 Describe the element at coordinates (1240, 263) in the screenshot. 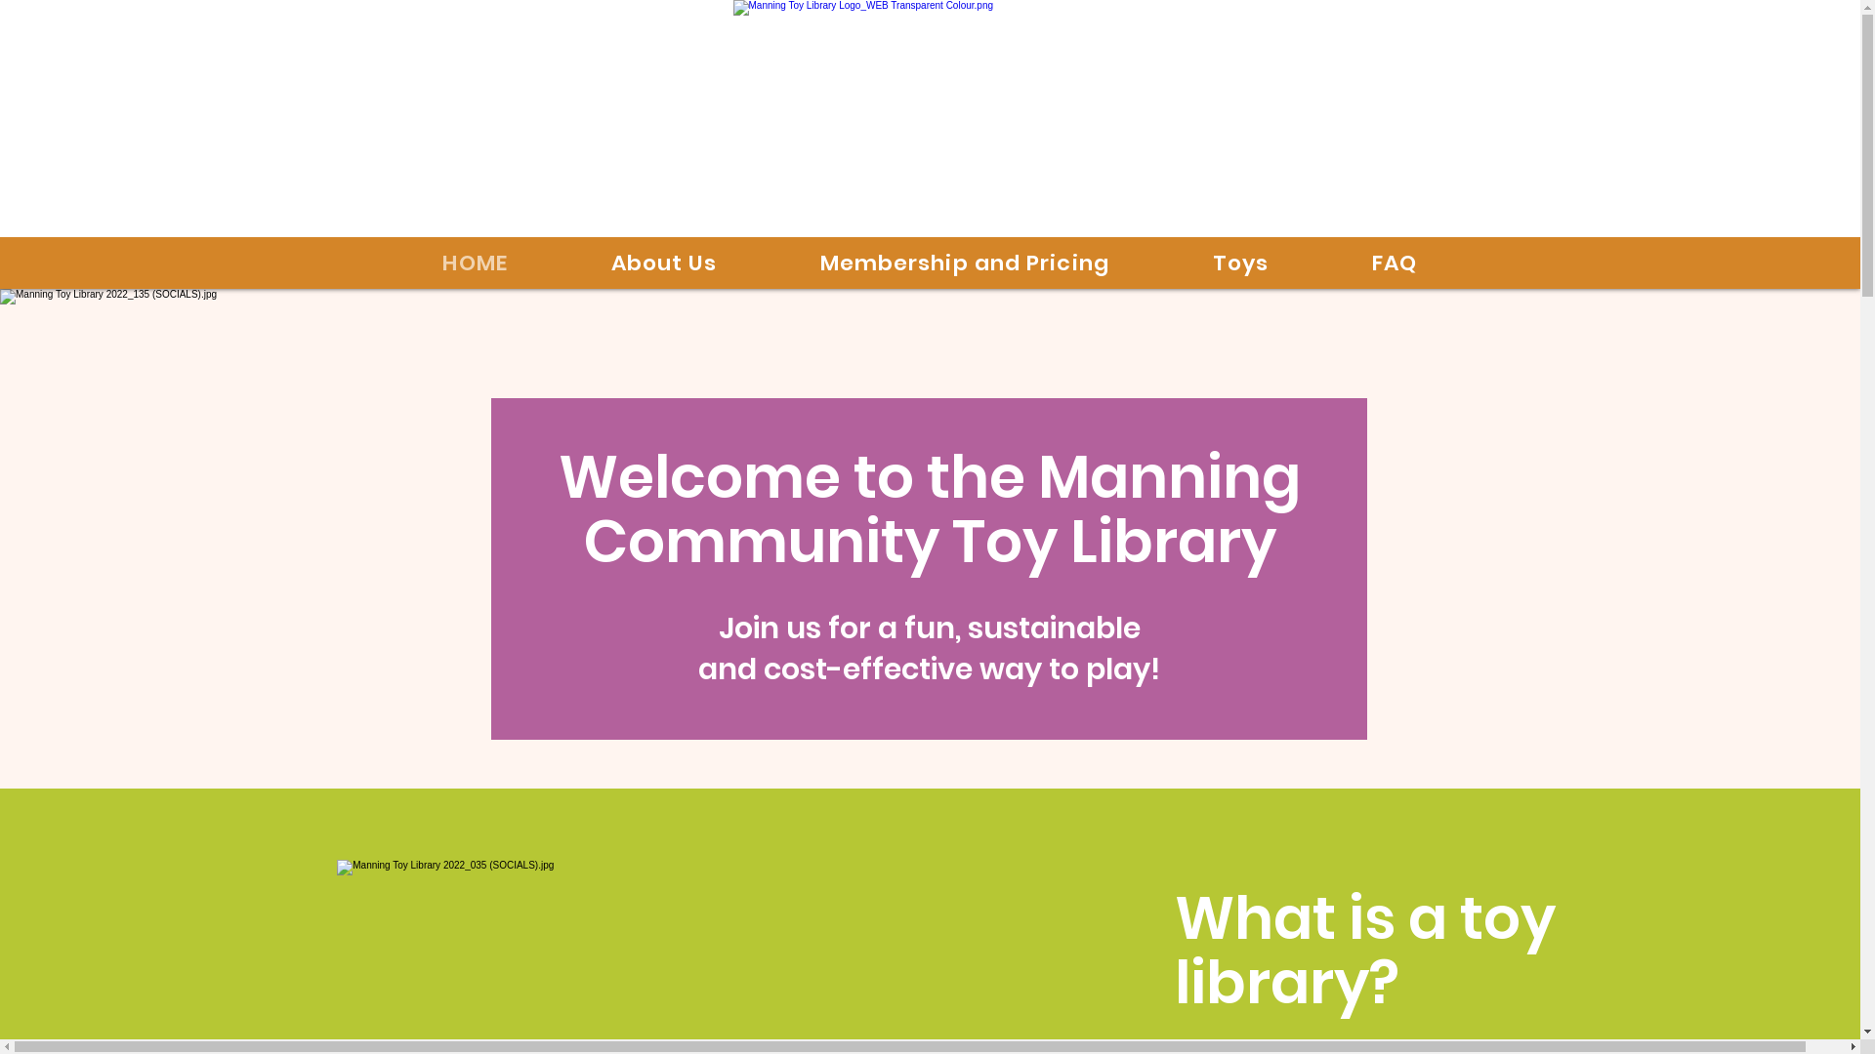

I see `Toys` at that location.